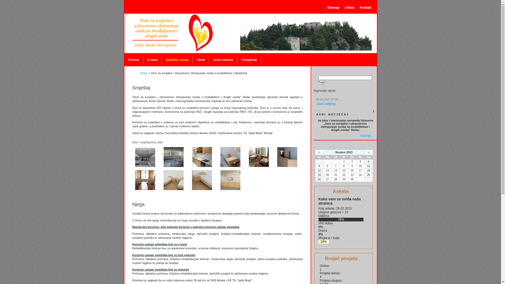 This screenshot has width=505, height=284. I want to click on sala za sastanke, so click(145, 189).